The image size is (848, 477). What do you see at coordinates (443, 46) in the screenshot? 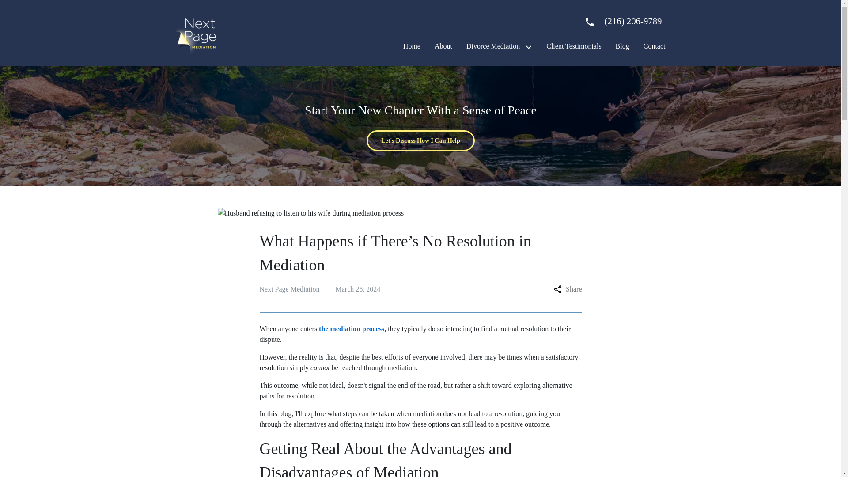
I see `About` at bounding box center [443, 46].